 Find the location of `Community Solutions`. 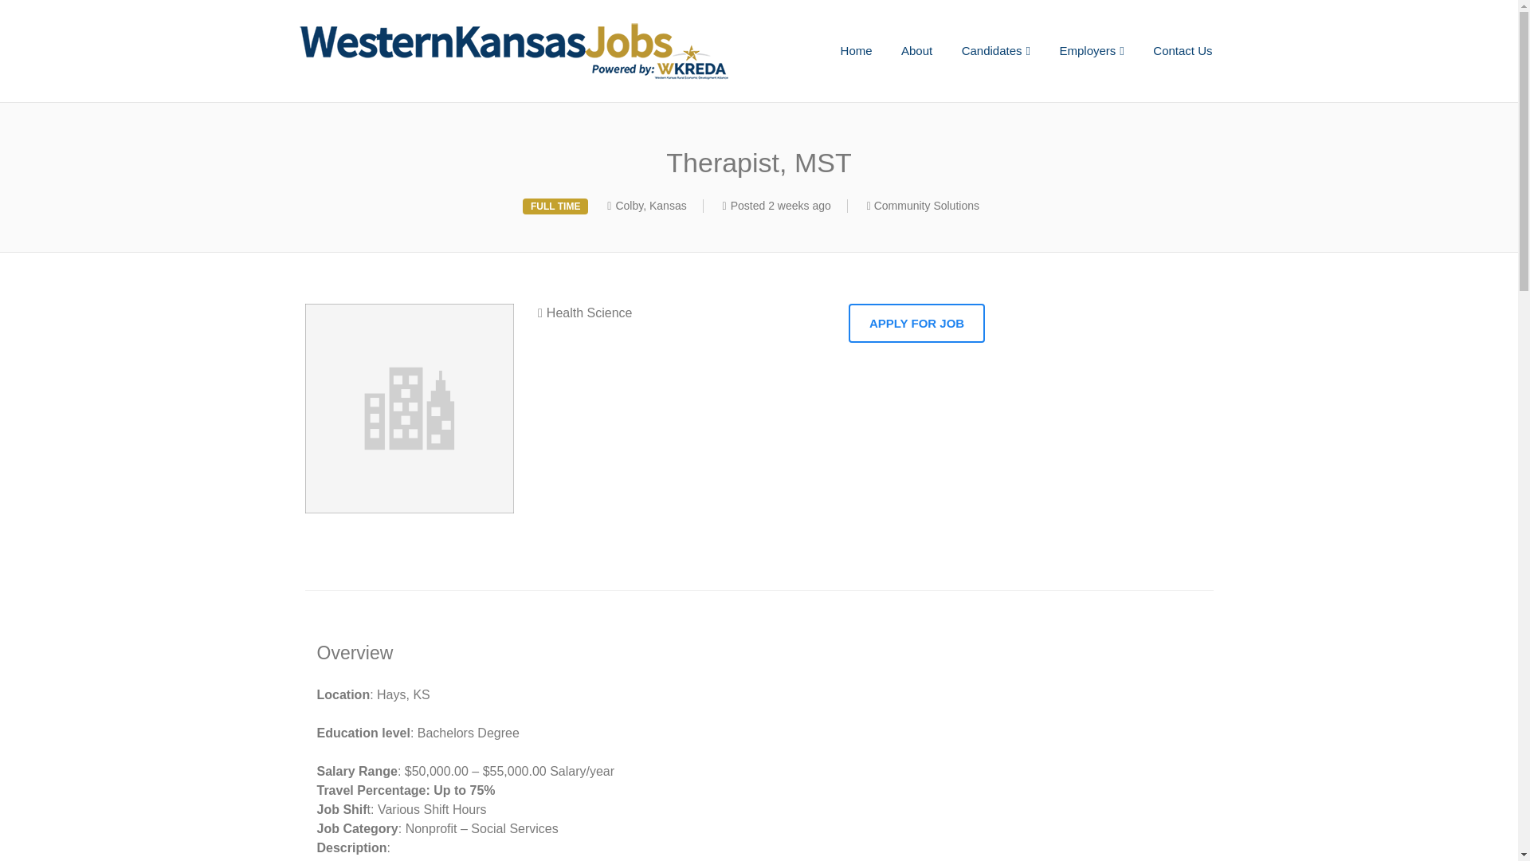

Community Solutions is located at coordinates (926, 205).